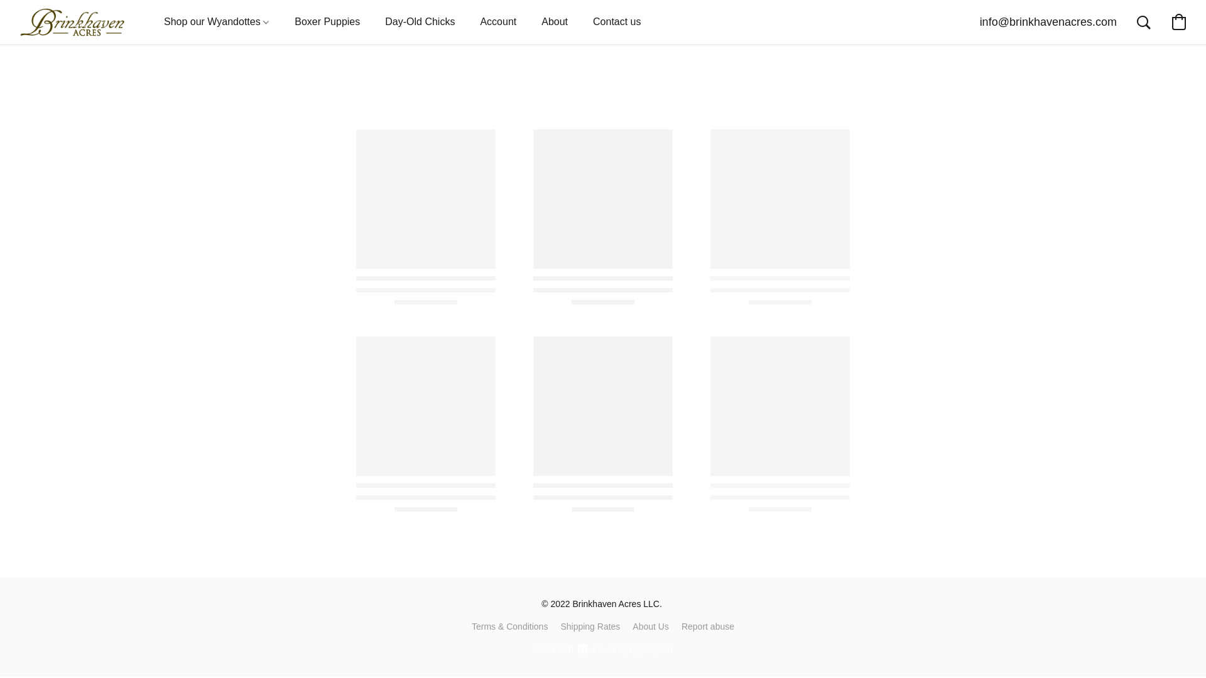  Describe the element at coordinates (590, 627) in the screenshot. I see `Shipping Rates` at that location.